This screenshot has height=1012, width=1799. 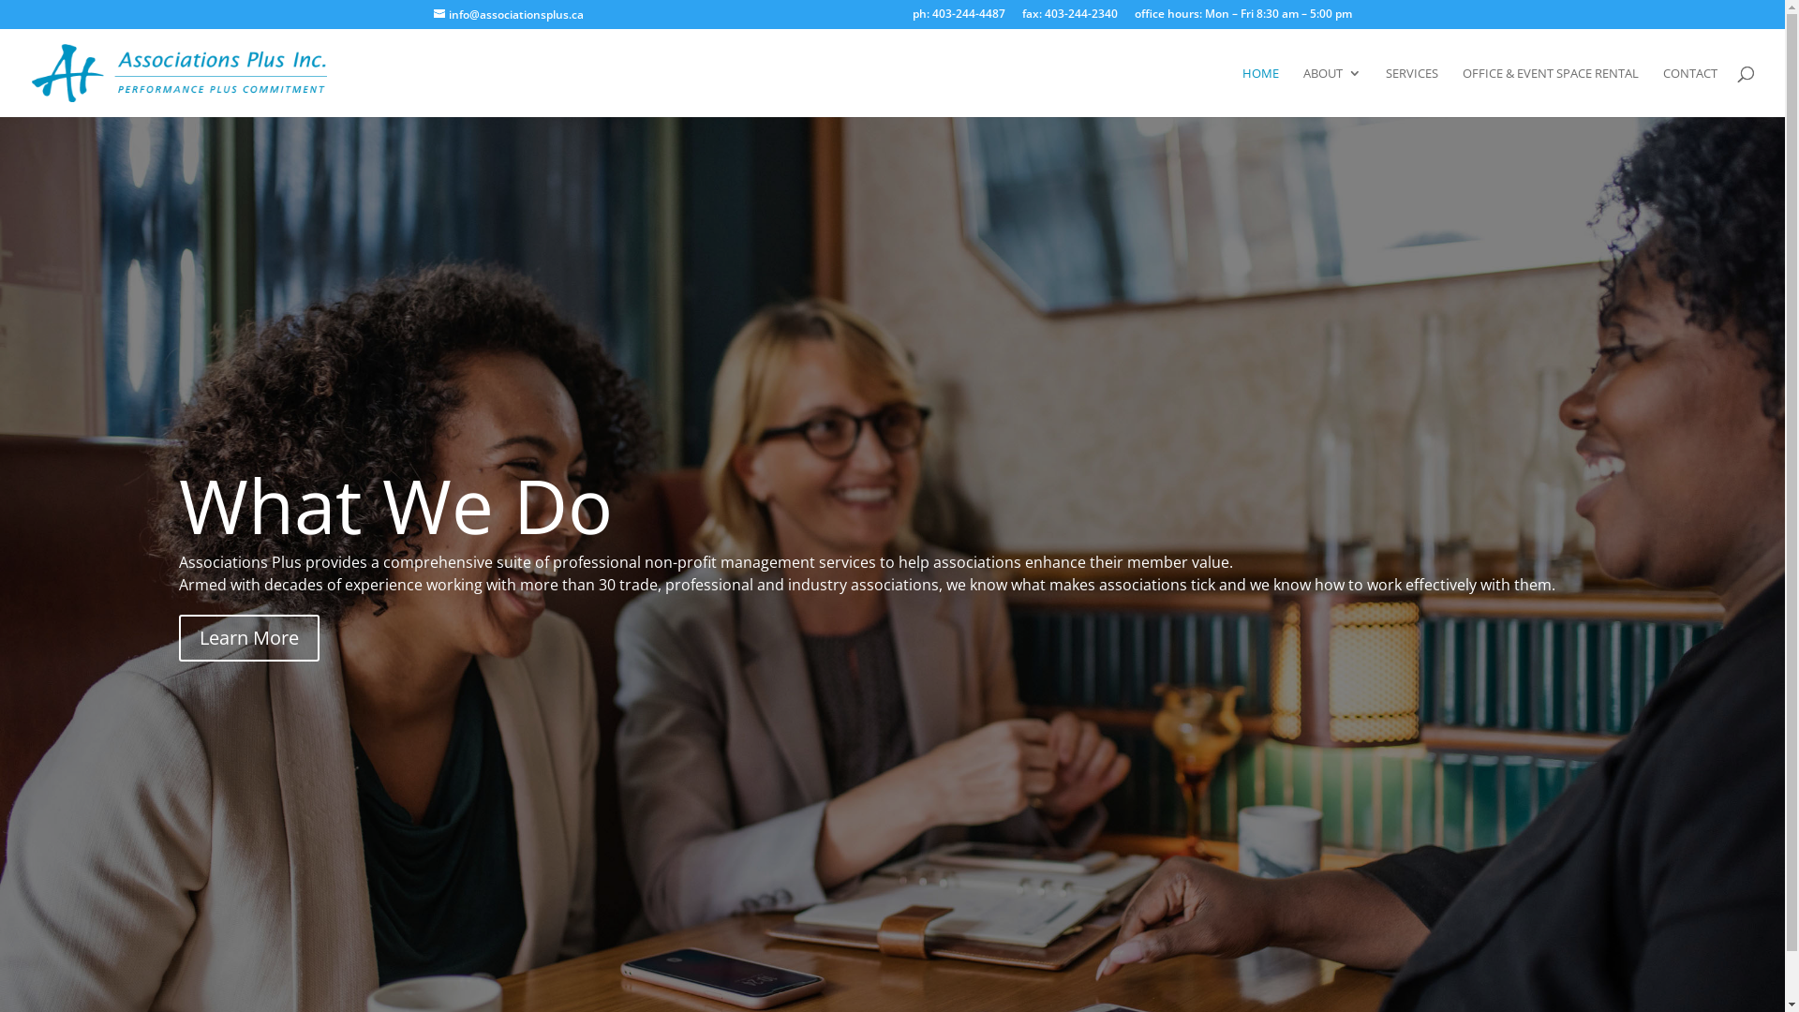 What do you see at coordinates (508, 15) in the screenshot?
I see `info@associationsplus.ca` at bounding box center [508, 15].